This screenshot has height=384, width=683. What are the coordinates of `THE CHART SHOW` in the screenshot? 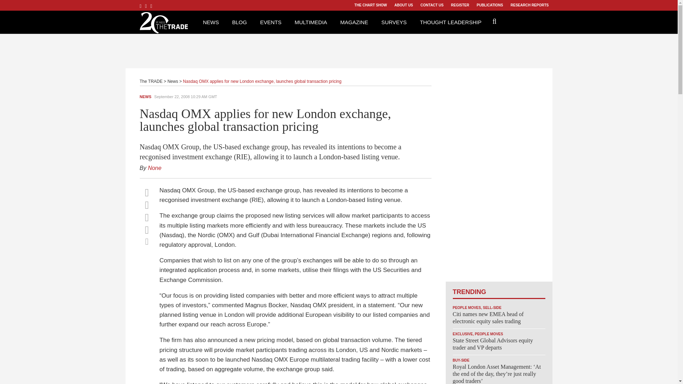 It's located at (370, 5).